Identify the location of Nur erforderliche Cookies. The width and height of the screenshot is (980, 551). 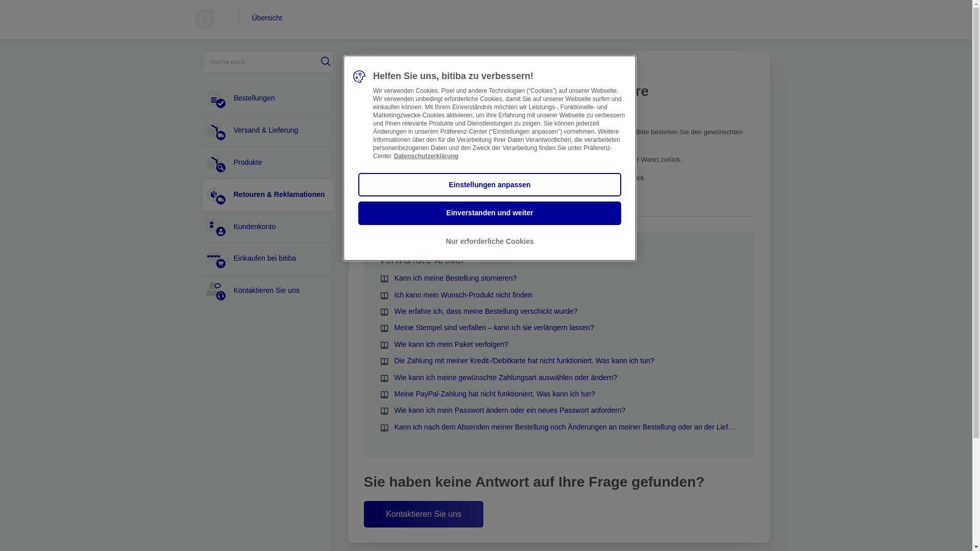
(490, 242).